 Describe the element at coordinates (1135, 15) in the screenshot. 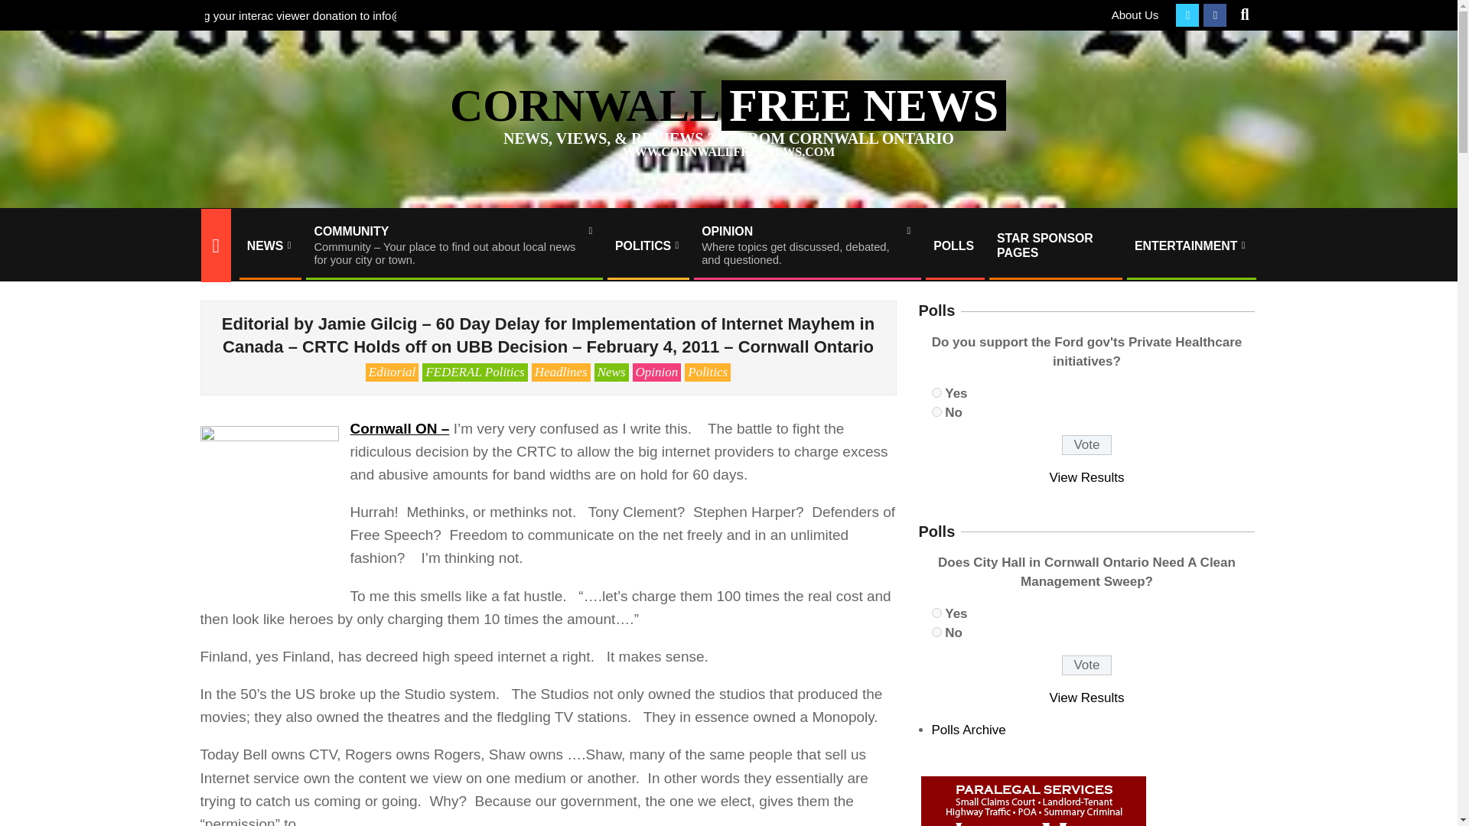

I see `POLLS` at that location.